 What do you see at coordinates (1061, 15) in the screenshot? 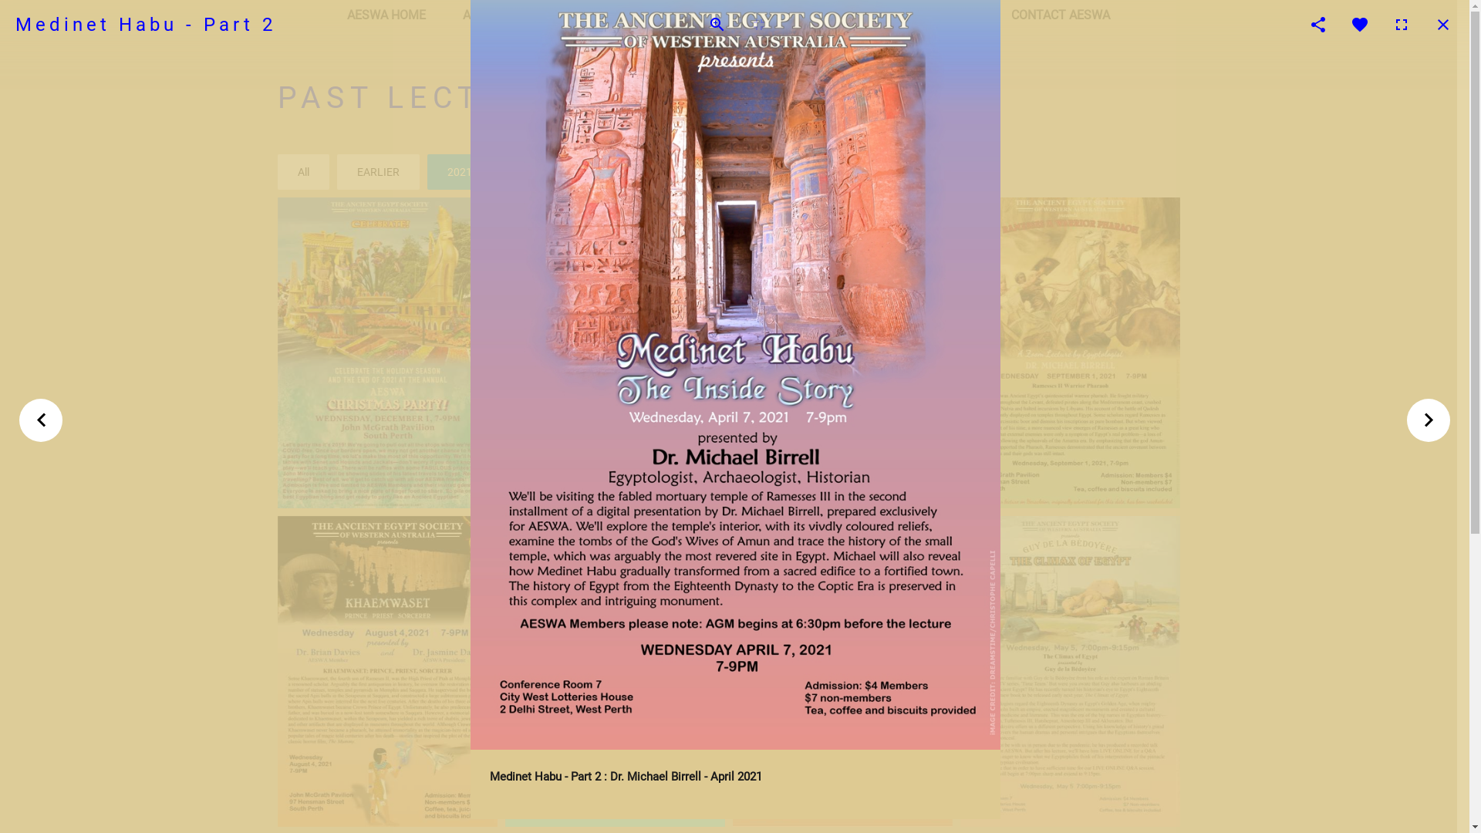
I see `CONTACT AESWA` at bounding box center [1061, 15].